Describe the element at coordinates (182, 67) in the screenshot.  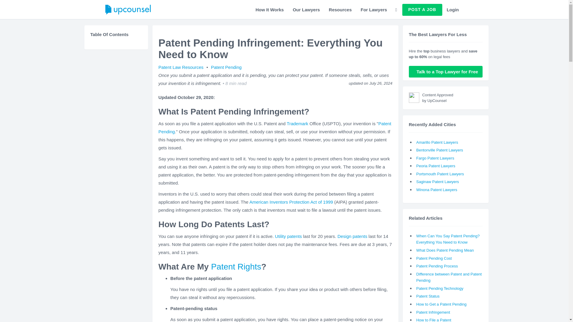
I see `Patent Law Resources` at that location.